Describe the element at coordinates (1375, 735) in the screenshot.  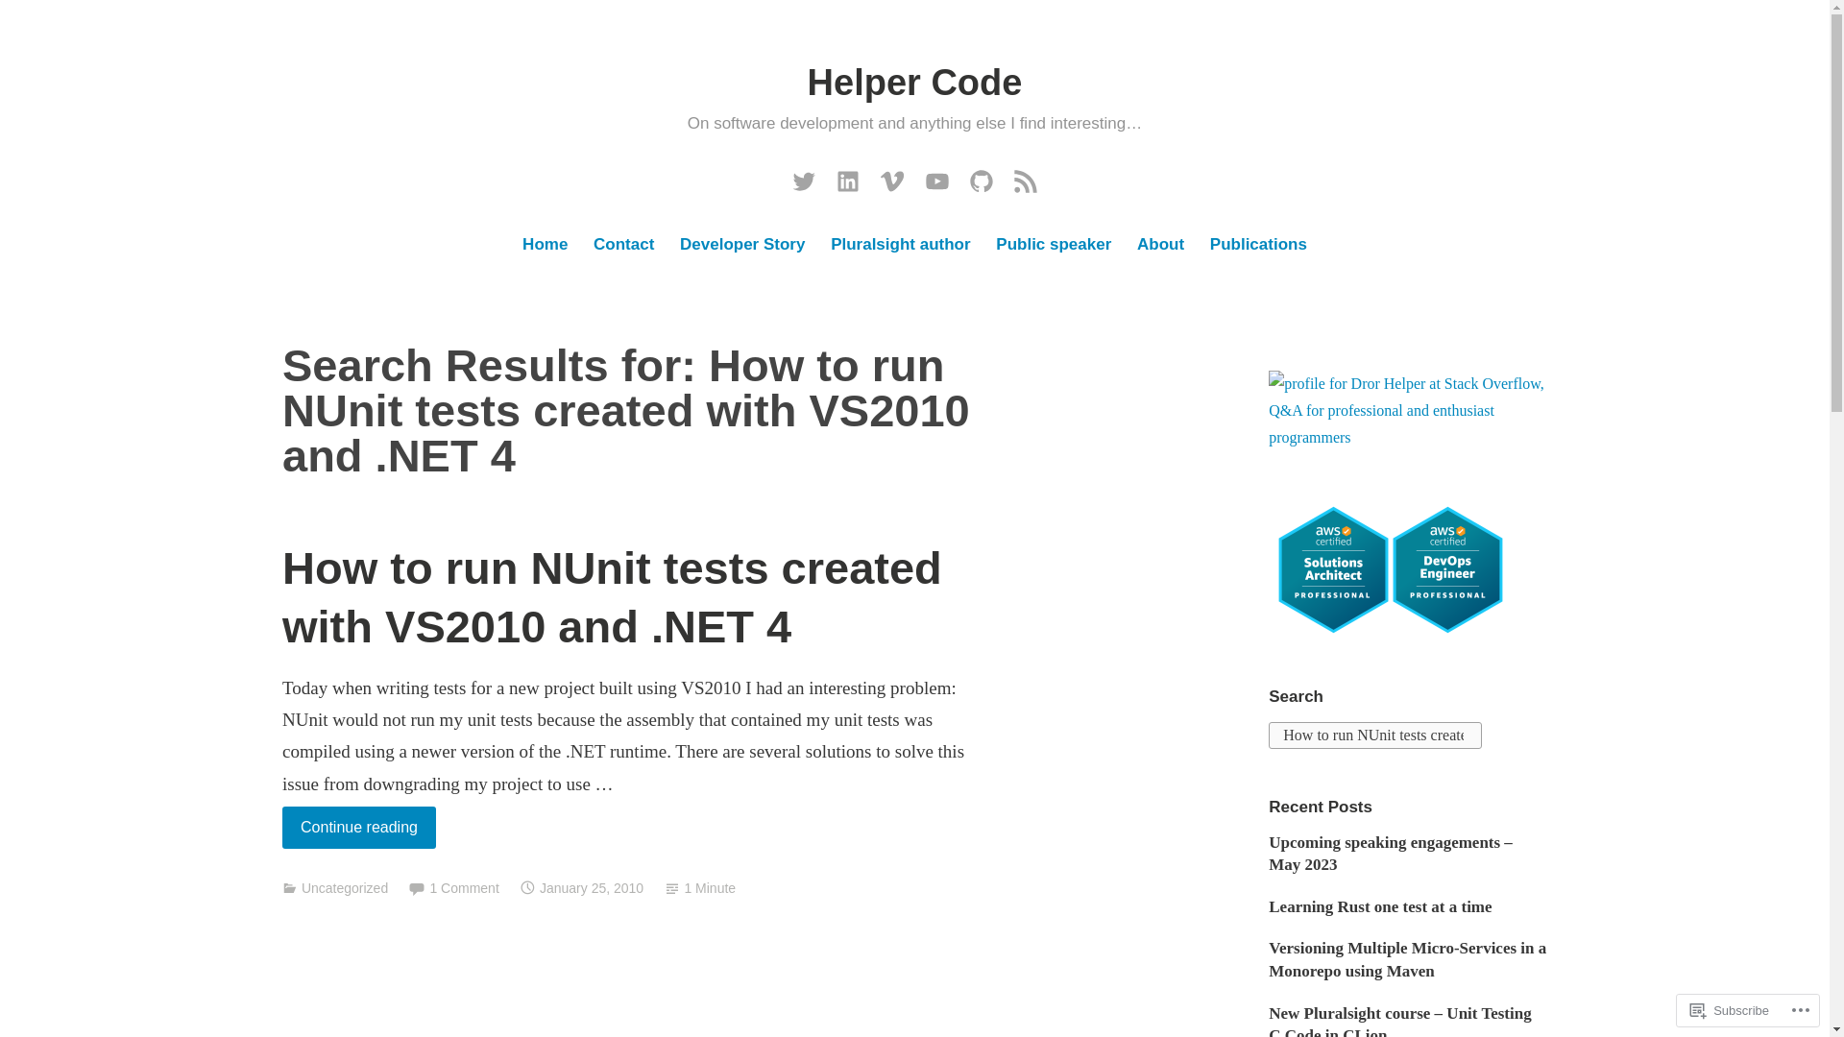
I see `How to run NUnit tests created with VS2010 and .NET 4` at that location.